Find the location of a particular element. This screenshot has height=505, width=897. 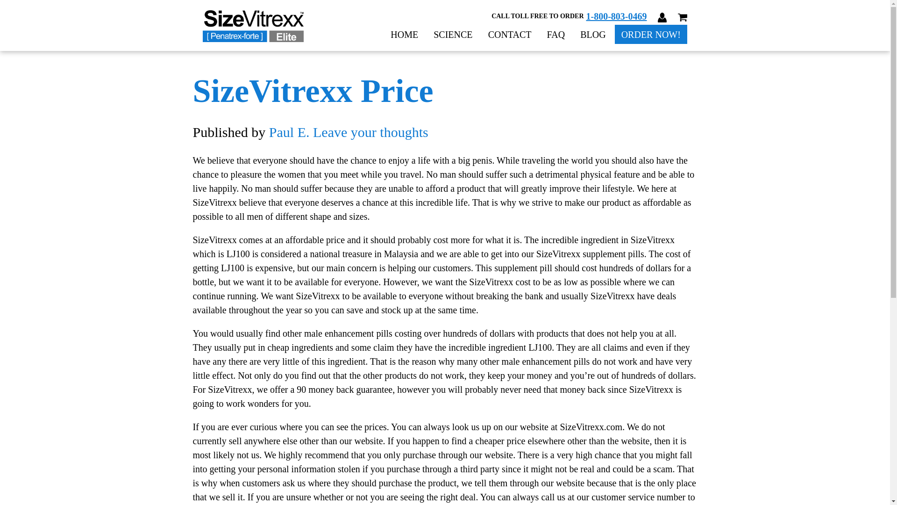

Order SizeVitrexx Today! is located at coordinates (650, 35).